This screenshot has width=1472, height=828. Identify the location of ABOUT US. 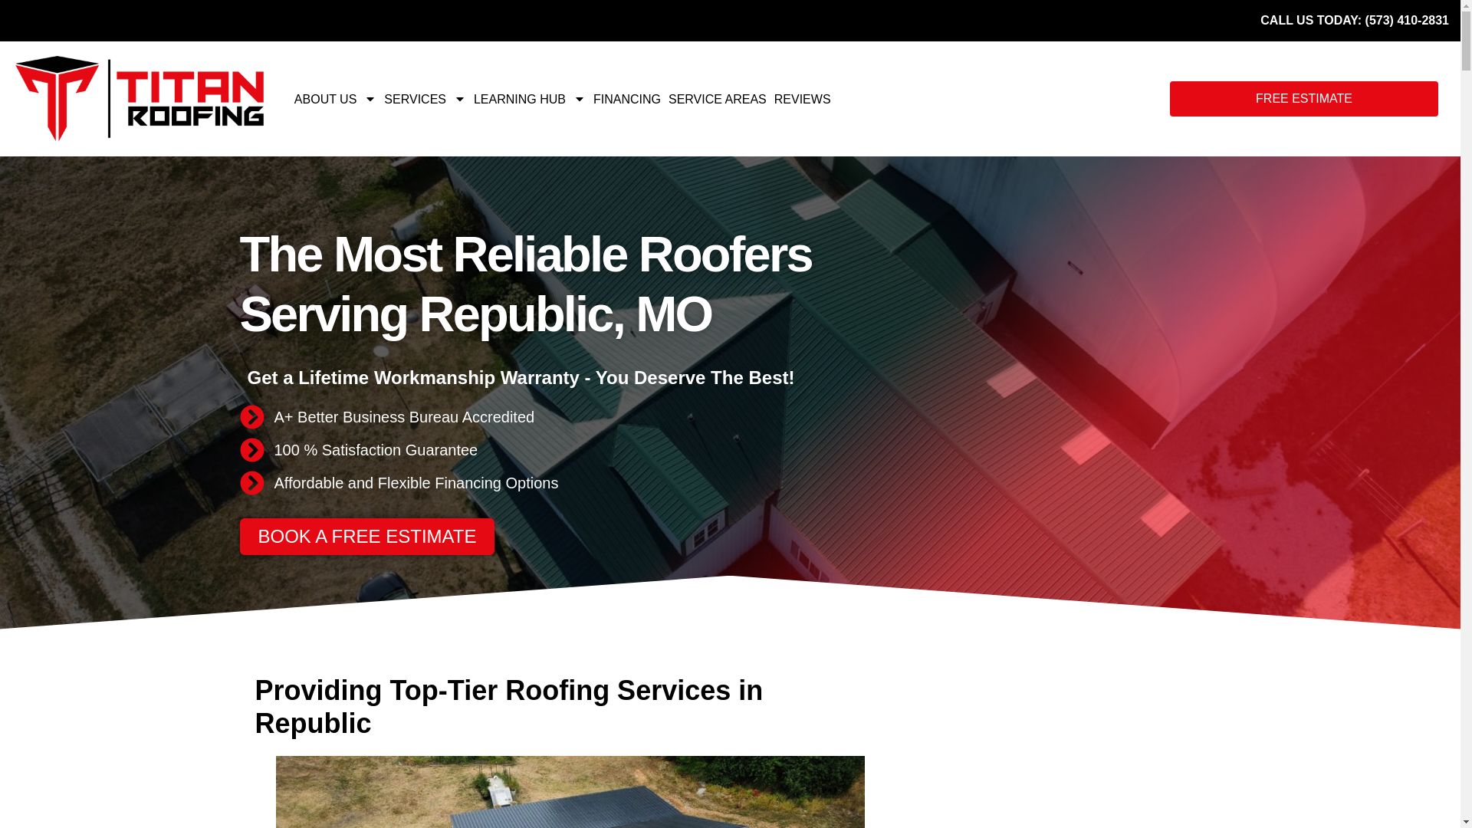
(336, 99).